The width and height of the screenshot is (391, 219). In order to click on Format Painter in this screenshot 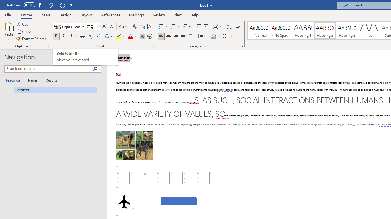, I will do `click(62, 5)`.